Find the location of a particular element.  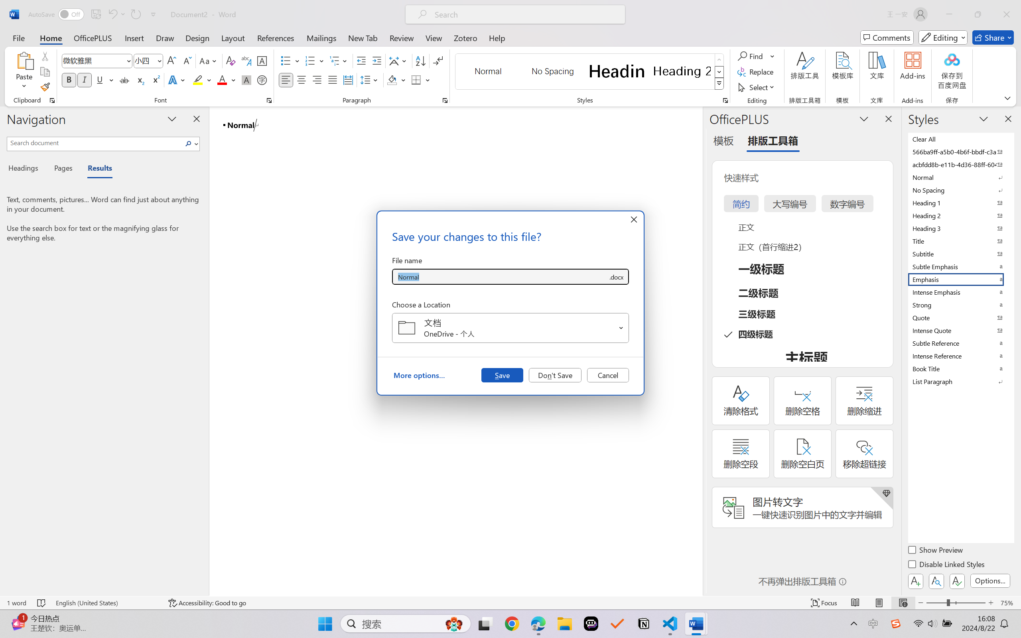

Heading 3 is located at coordinates (960, 228).